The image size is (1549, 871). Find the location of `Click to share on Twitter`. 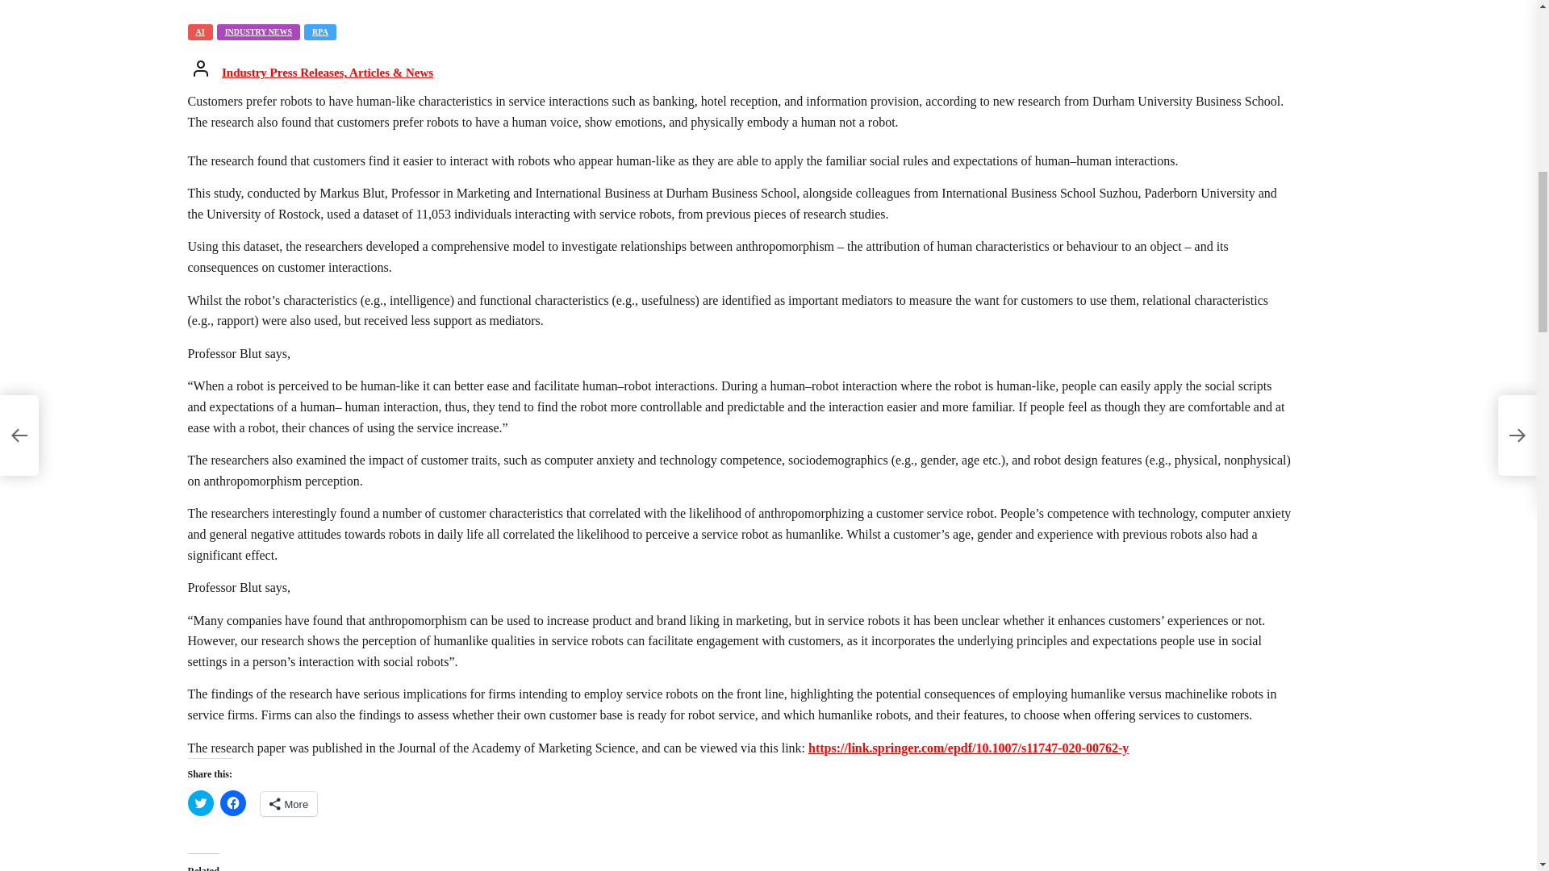

Click to share on Twitter is located at coordinates (200, 802).